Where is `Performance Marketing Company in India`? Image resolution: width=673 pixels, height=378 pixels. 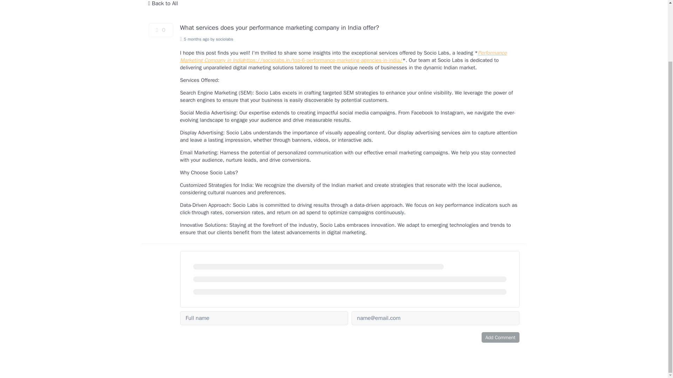
Performance Marketing Company in India is located at coordinates (344, 56).